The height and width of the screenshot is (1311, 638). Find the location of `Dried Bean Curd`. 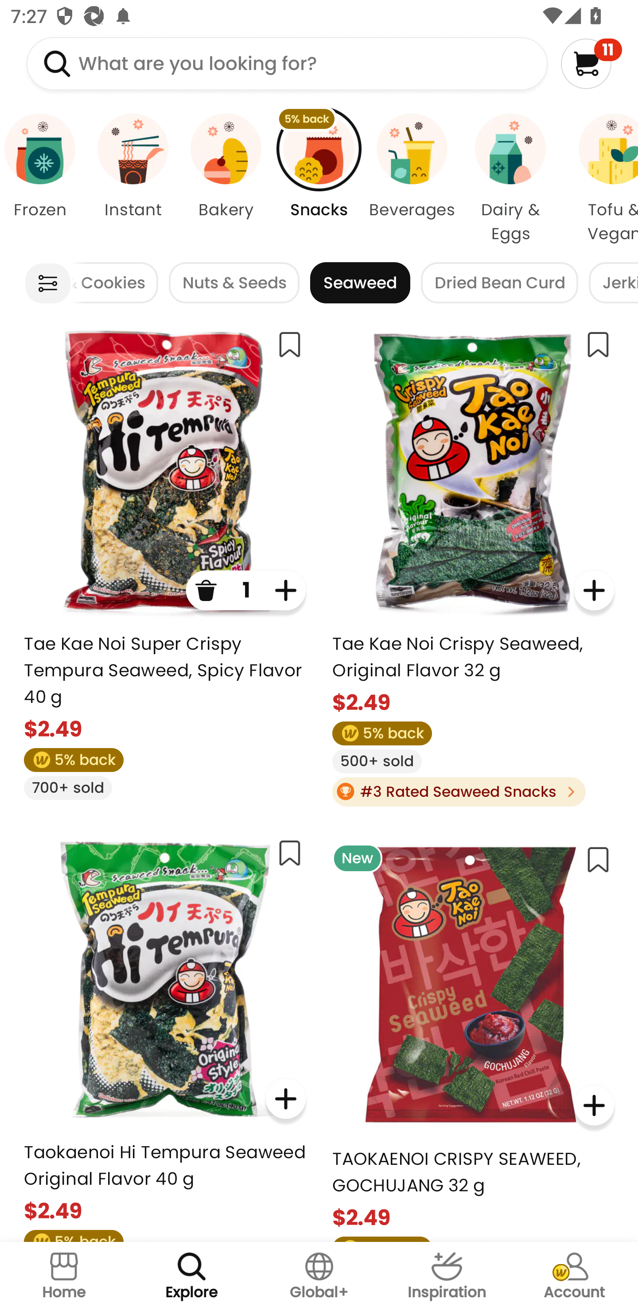

Dried Bean Curd is located at coordinates (499, 283).